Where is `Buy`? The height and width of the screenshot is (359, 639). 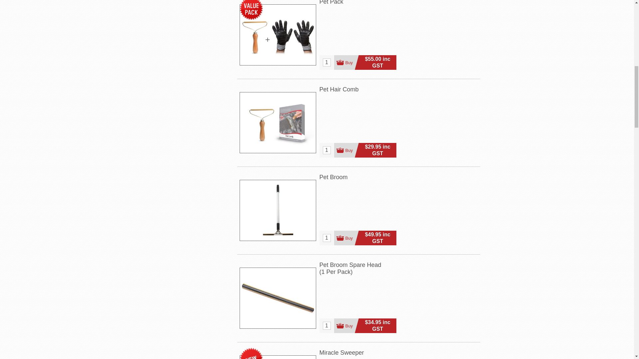 Buy is located at coordinates (346, 238).